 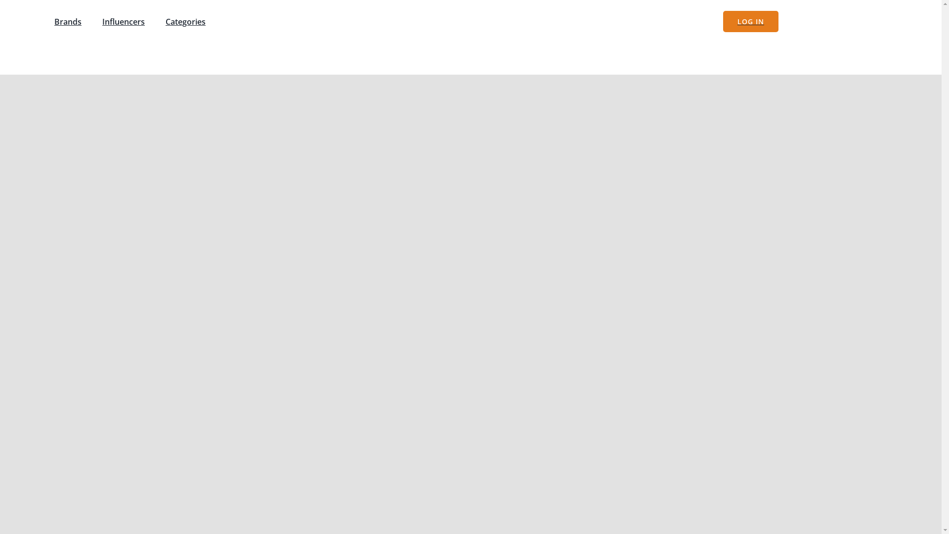 I want to click on LOG IN, so click(x=750, y=21).